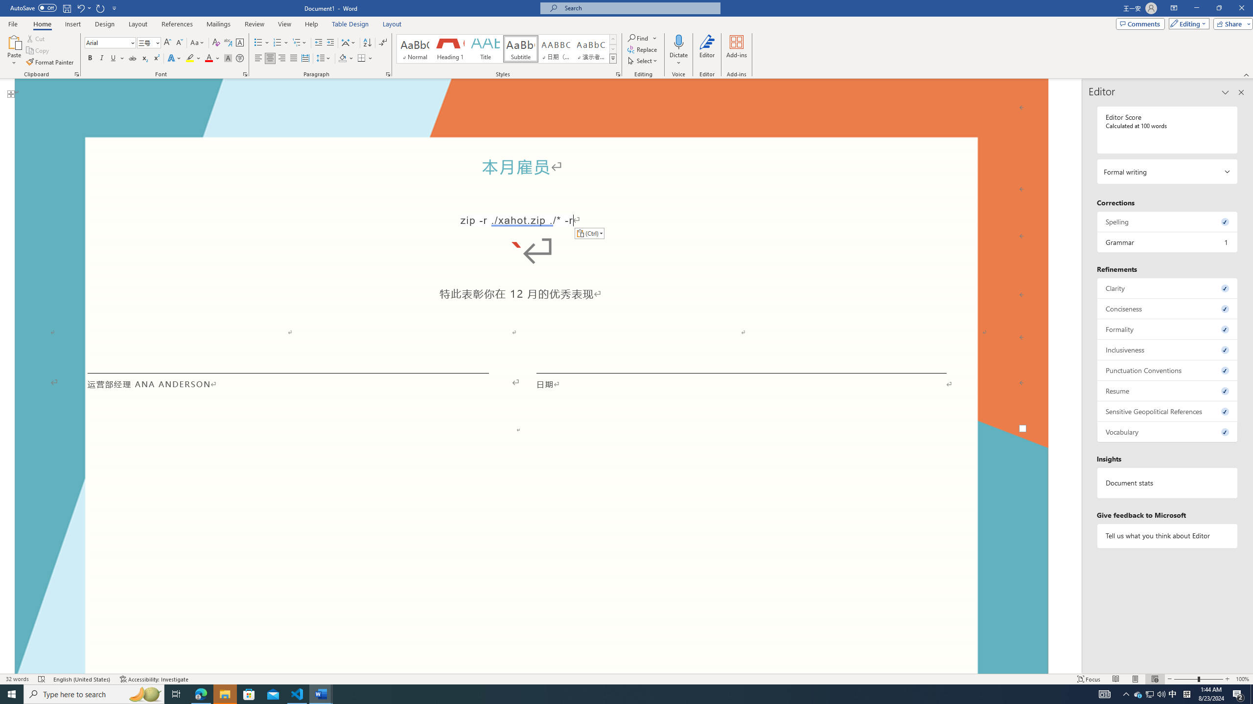  What do you see at coordinates (1077, 376) in the screenshot?
I see `Class: NetUIScrollBar` at bounding box center [1077, 376].